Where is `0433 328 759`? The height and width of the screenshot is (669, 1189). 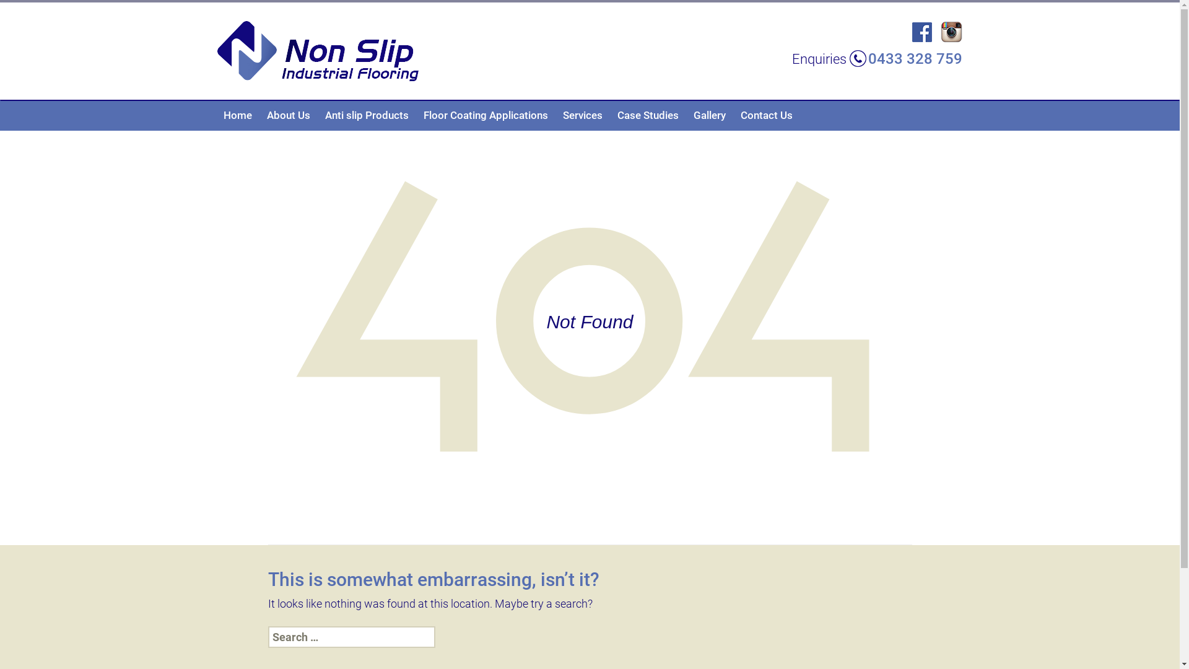 0433 328 759 is located at coordinates (906, 59).